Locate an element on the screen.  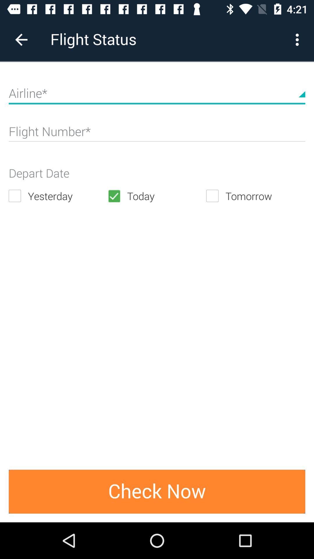
select item to the left of flight status is located at coordinates (21, 40).